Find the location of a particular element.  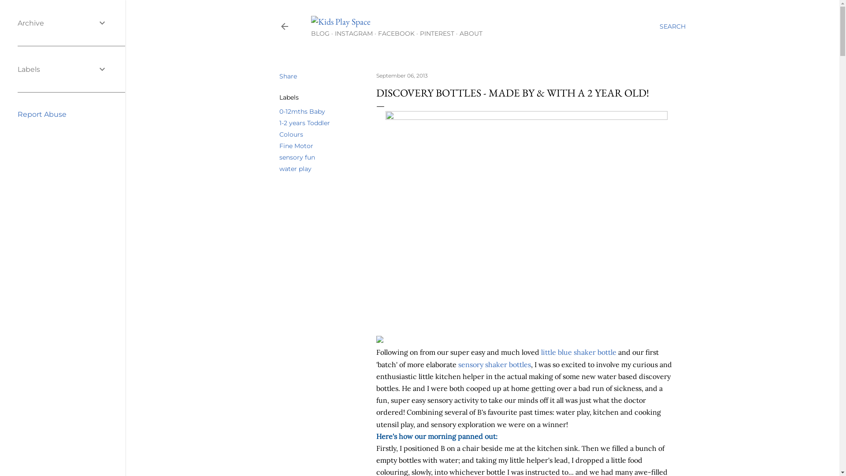

Fine Motor is located at coordinates (296, 146).